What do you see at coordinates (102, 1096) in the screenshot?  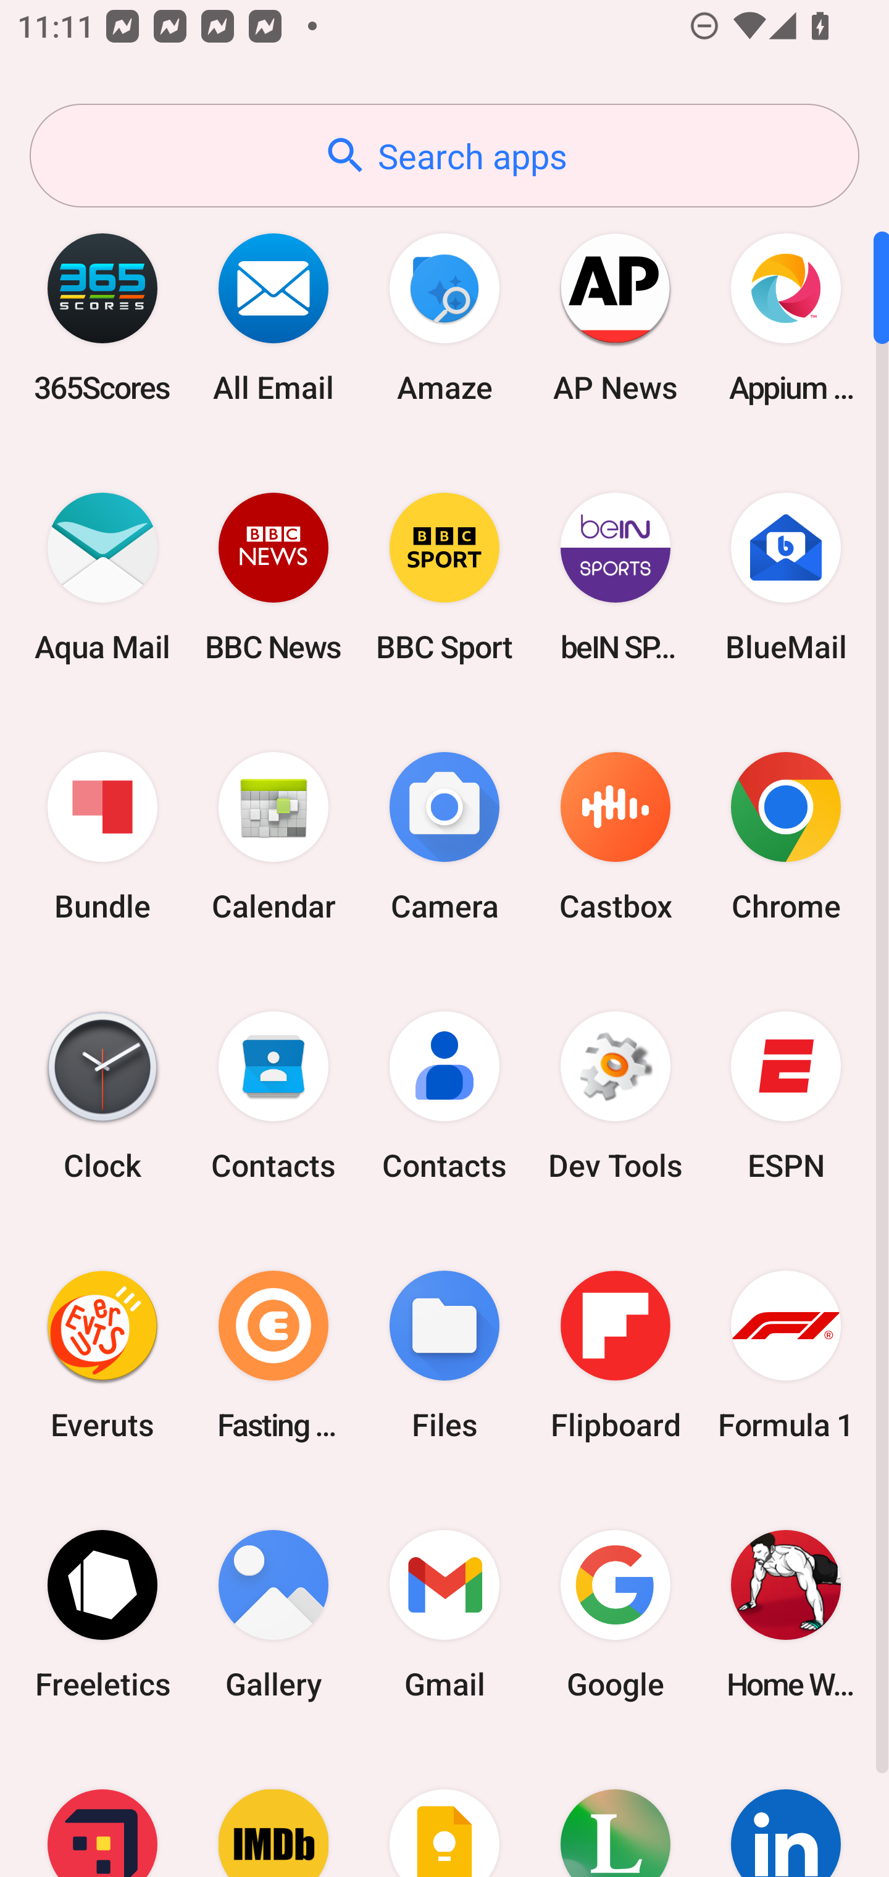 I see `Clock` at bounding box center [102, 1096].